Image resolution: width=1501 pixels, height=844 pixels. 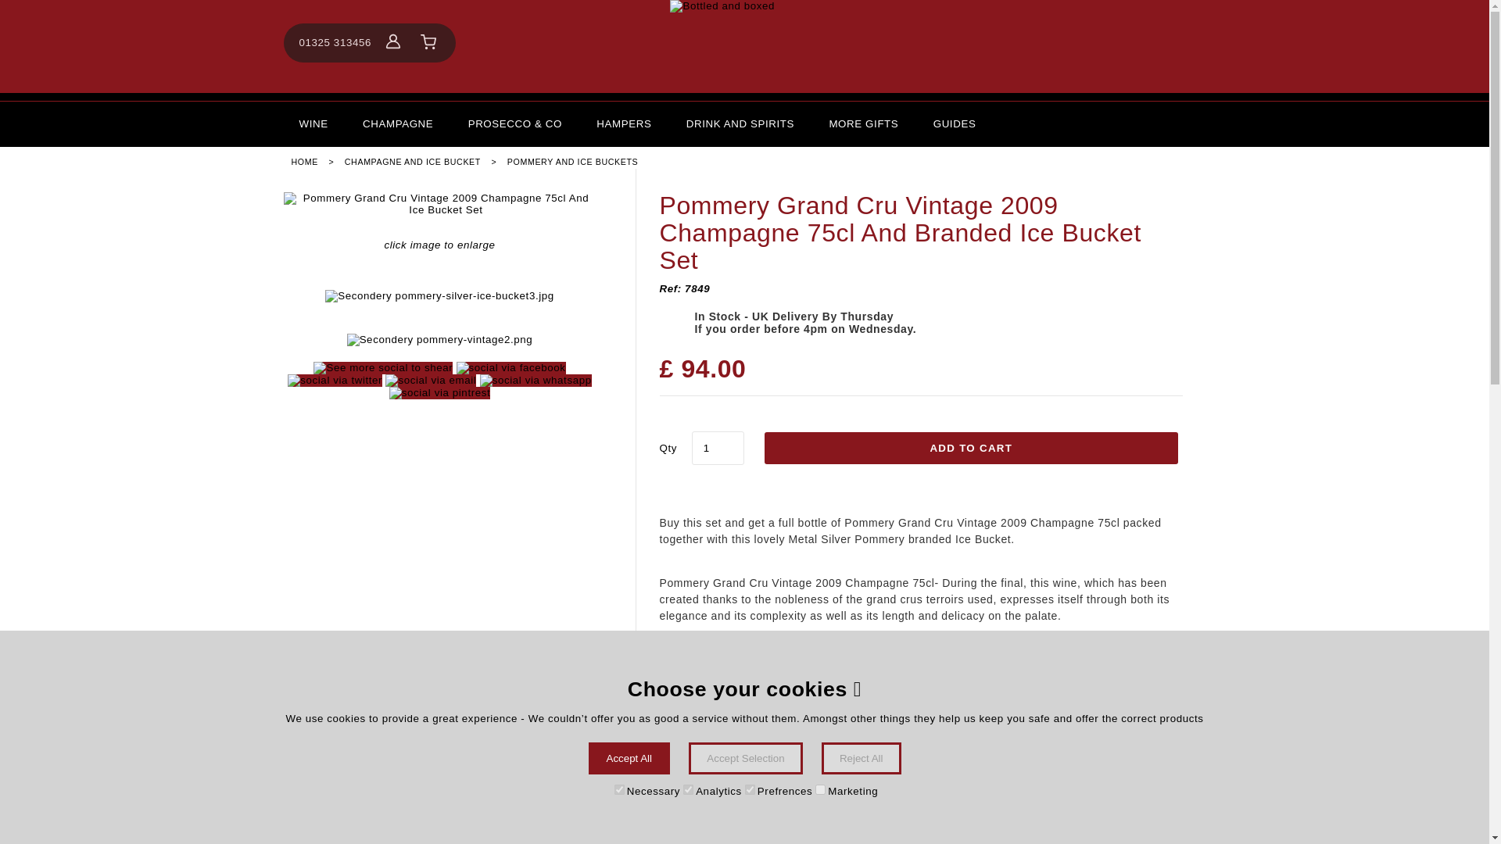 What do you see at coordinates (392, 41) in the screenshot?
I see `Accout button` at bounding box center [392, 41].